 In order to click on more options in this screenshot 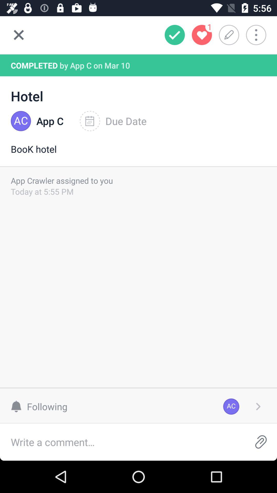, I will do `click(260, 35)`.